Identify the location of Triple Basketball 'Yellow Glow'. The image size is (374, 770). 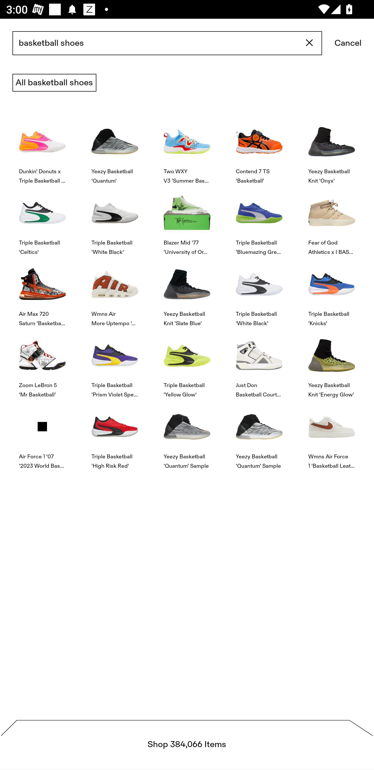
(187, 363).